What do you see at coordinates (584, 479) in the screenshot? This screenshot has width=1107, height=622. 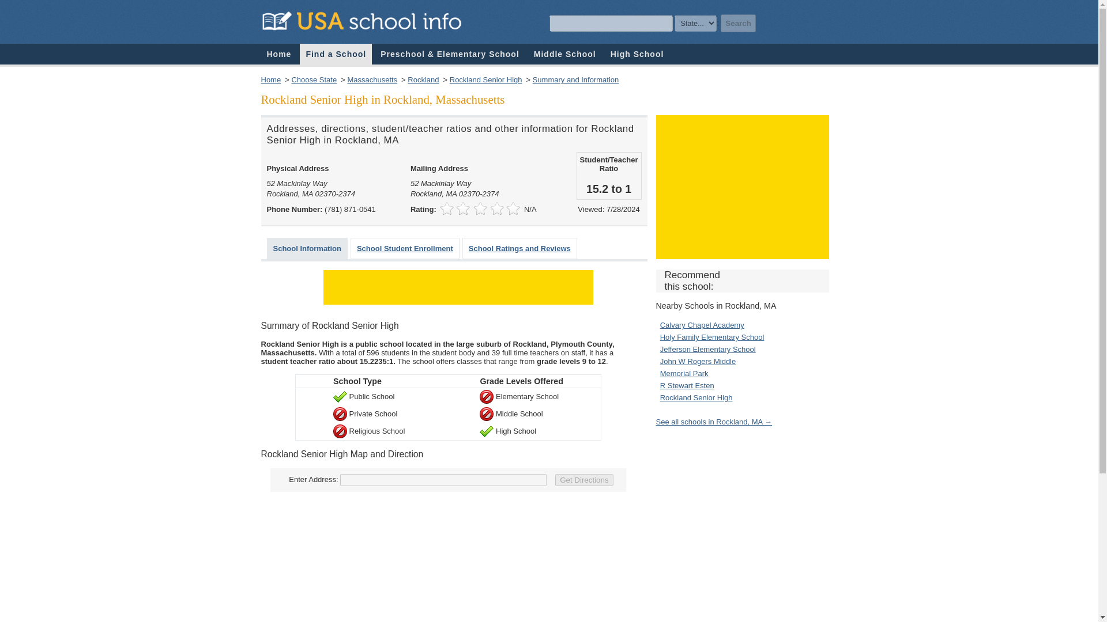 I see `Get Directions` at bounding box center [584, 479].